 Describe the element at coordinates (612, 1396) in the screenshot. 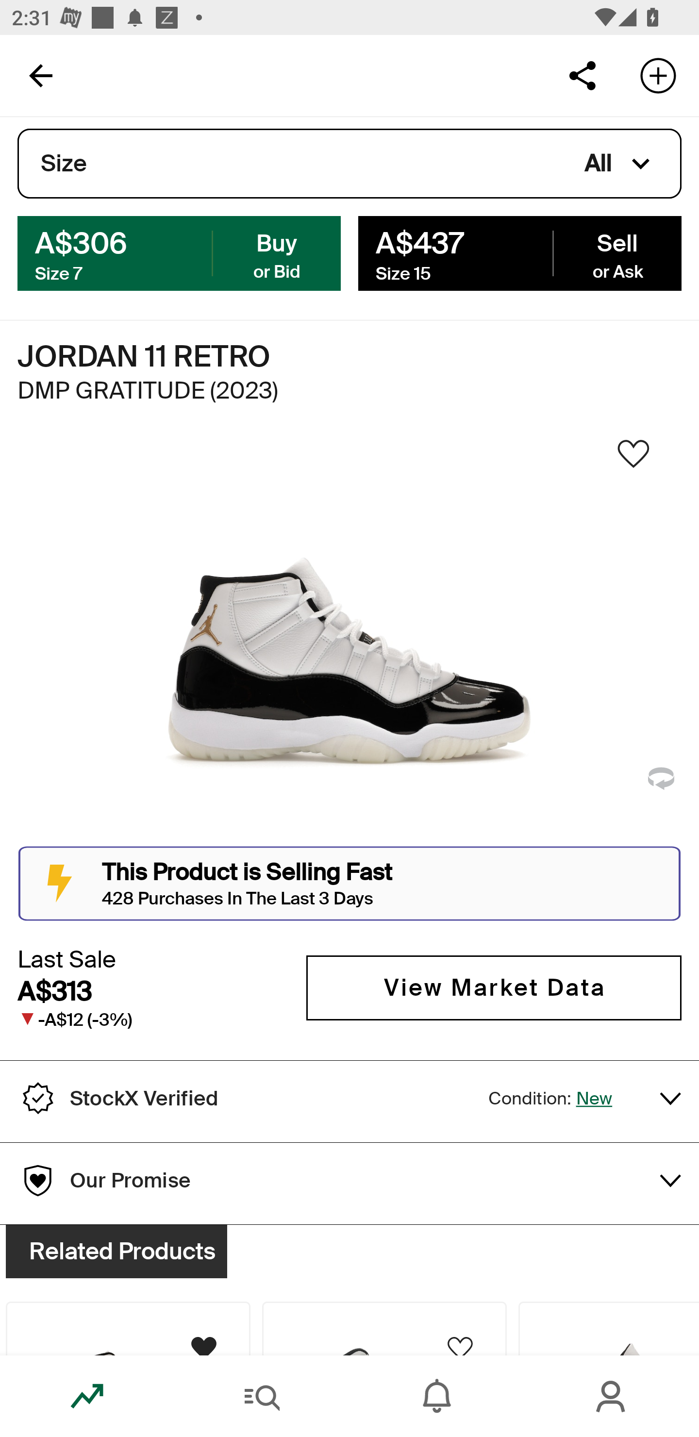

I see `Account` at that location.